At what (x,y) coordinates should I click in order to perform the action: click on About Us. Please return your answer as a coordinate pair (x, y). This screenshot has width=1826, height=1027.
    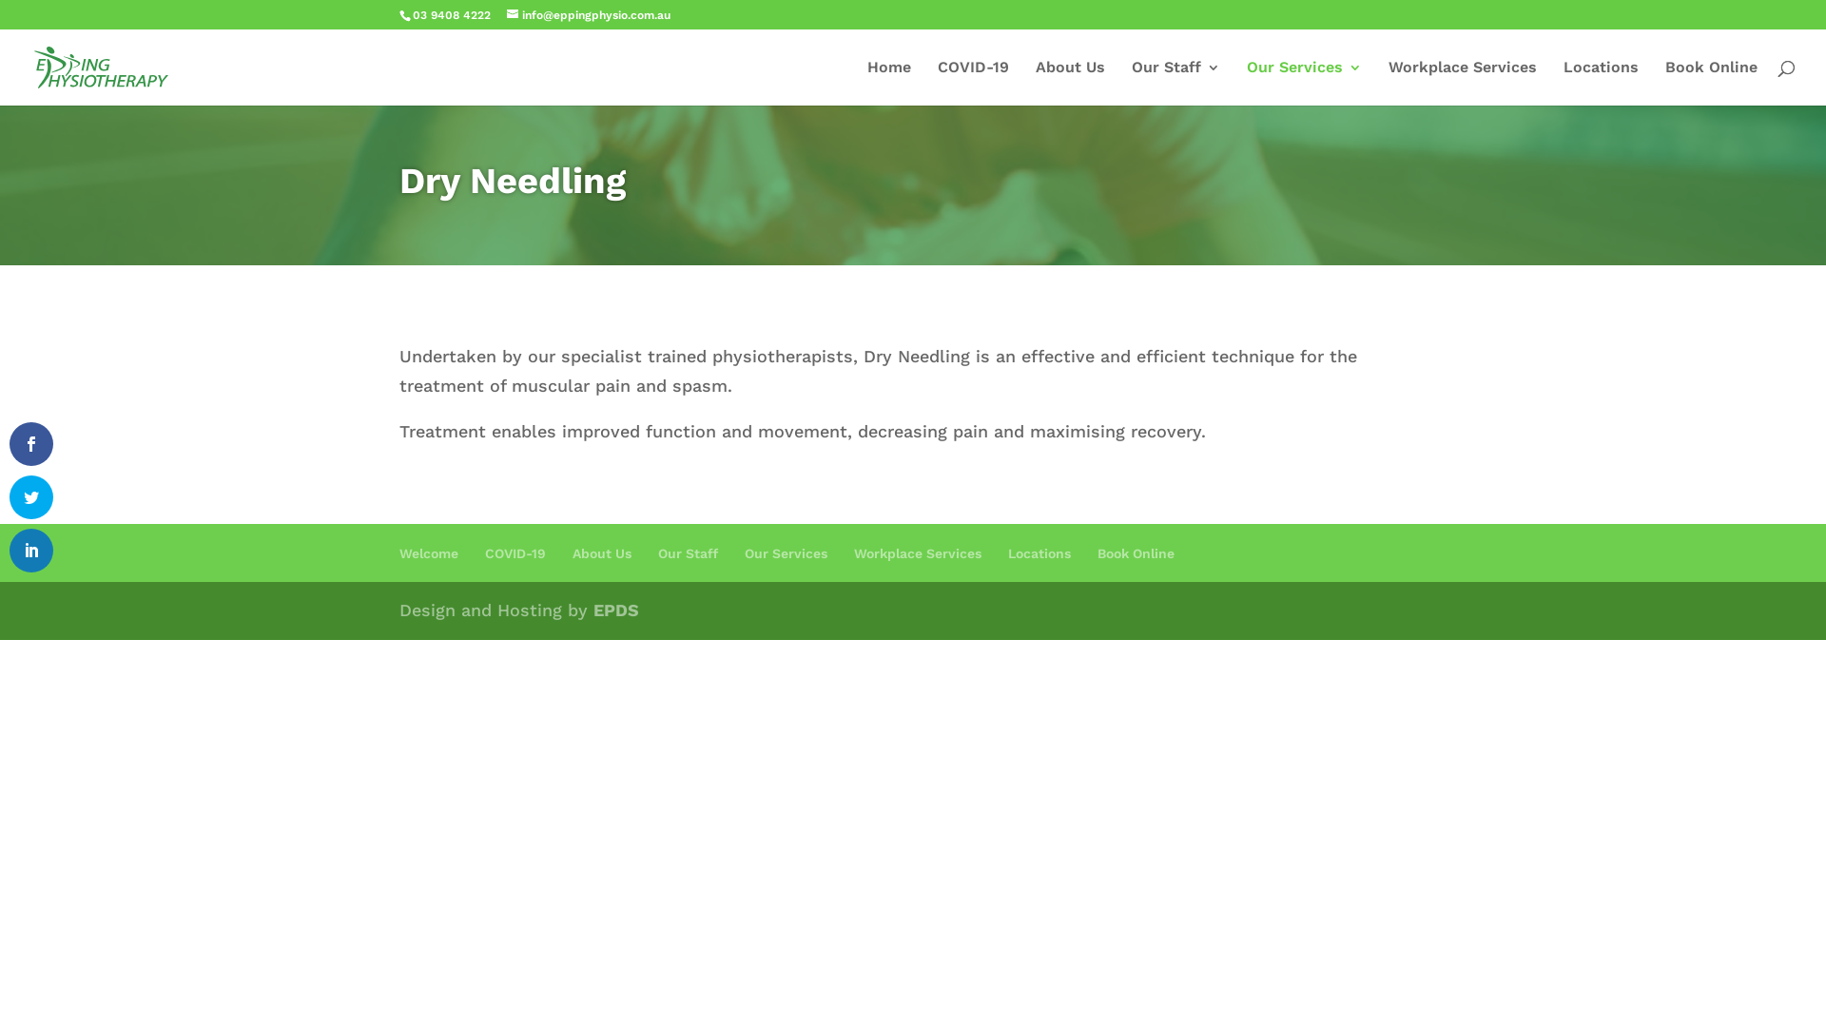
    Looking at the image, I should click on (1071, 84).